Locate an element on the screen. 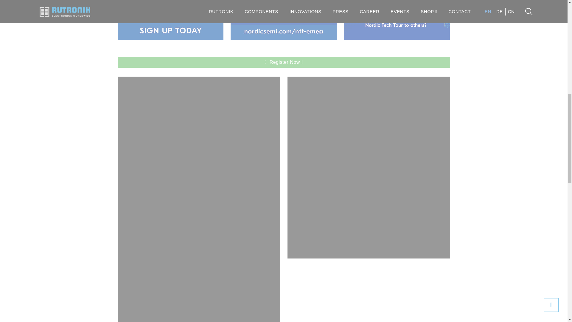 The image size is (572, 322). Banner EMEA 2023 is located at coordinates (170, 20).